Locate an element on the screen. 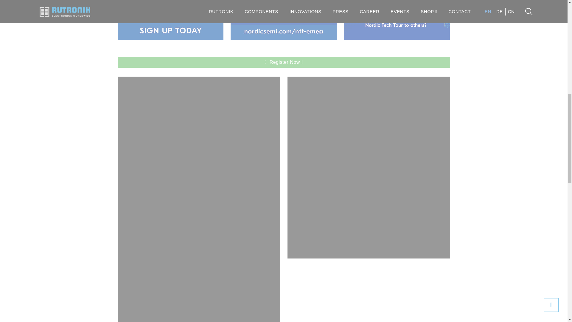 The image size is (572, 322). Banner EMEA 2023 is located at coordinates (170, 20).